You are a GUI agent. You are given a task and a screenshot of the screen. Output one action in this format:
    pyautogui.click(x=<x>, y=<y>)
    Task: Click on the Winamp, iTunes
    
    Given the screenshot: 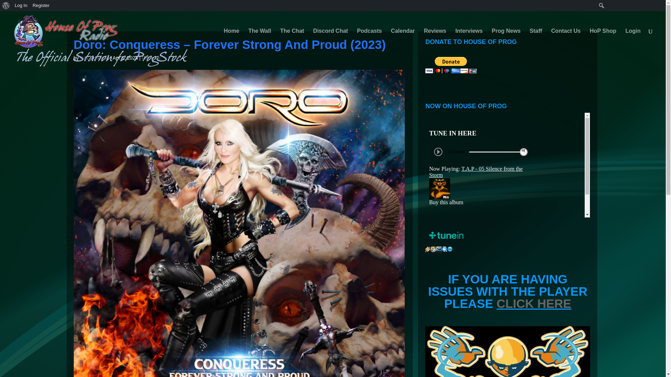 What is the action you would take?
    pyautogui.click(x=428, y=249)
    